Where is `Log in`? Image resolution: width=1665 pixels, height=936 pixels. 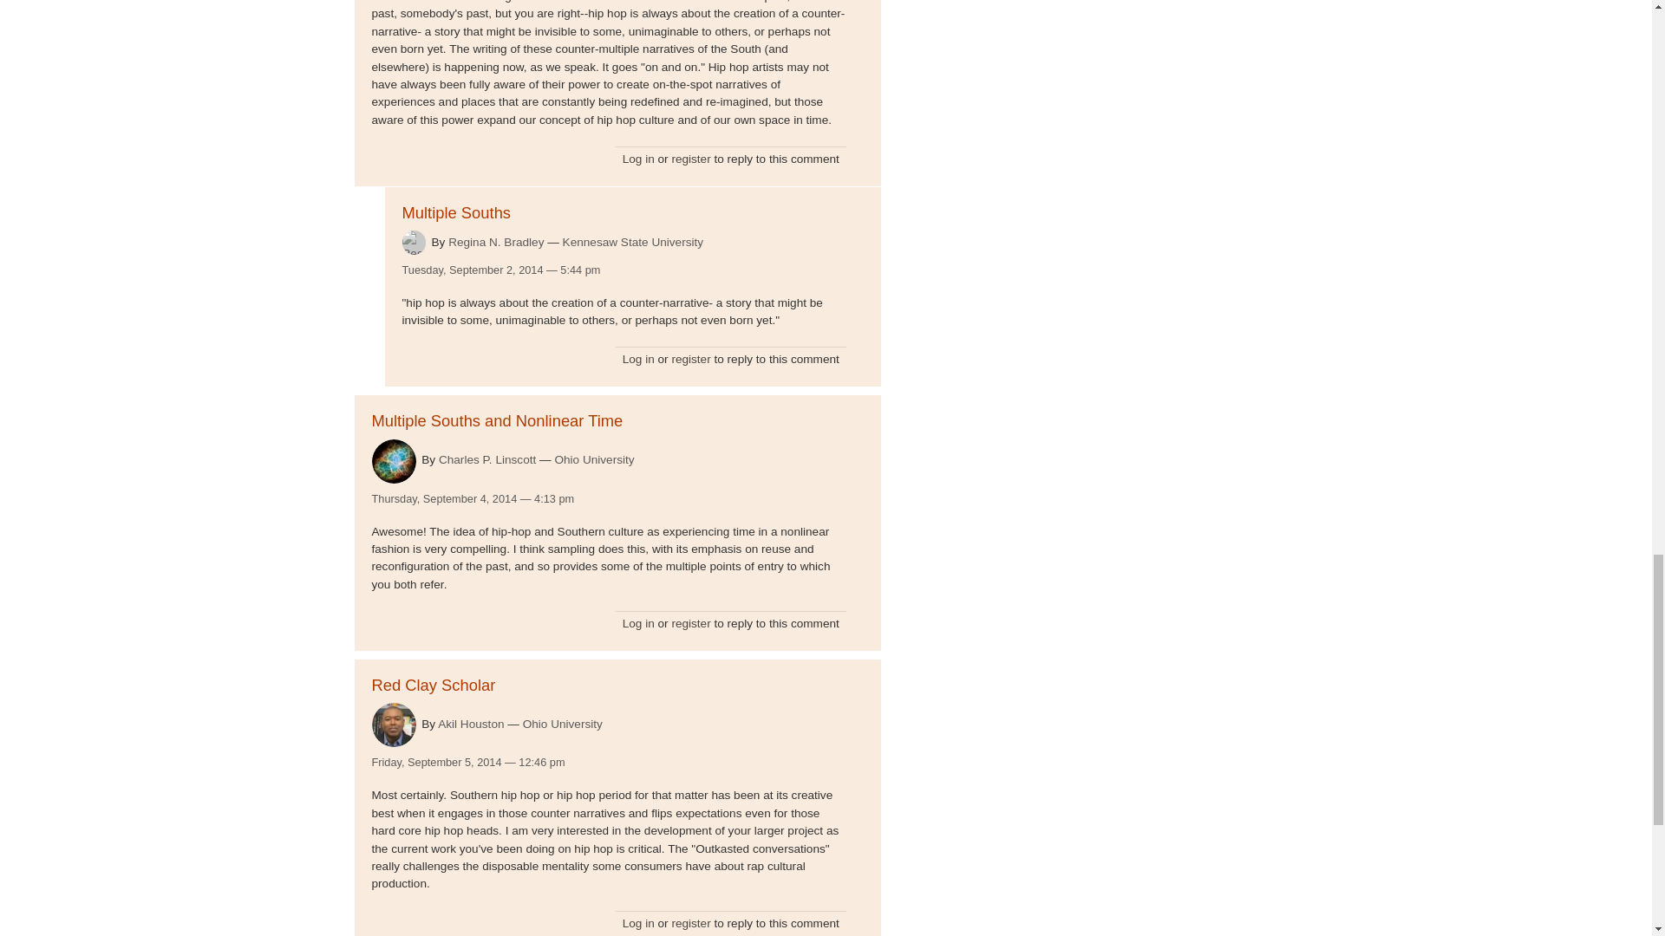
Log in is located at coordinates (638, 159).